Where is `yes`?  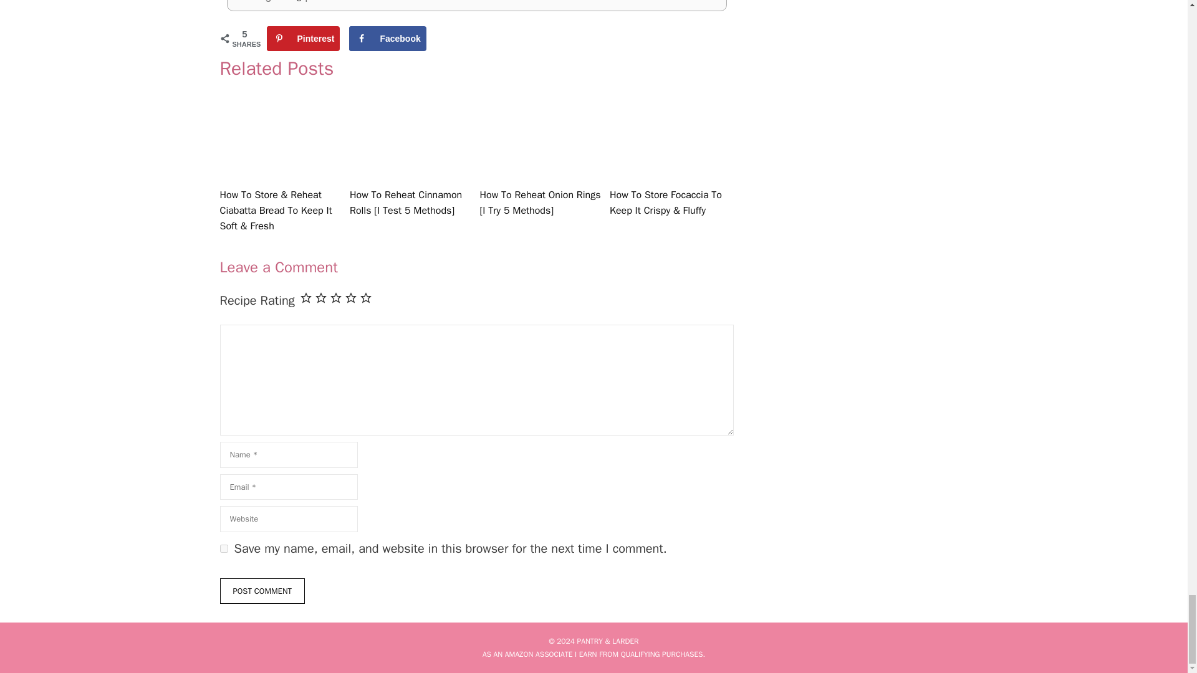 yes is located at coordinates (223, 548).